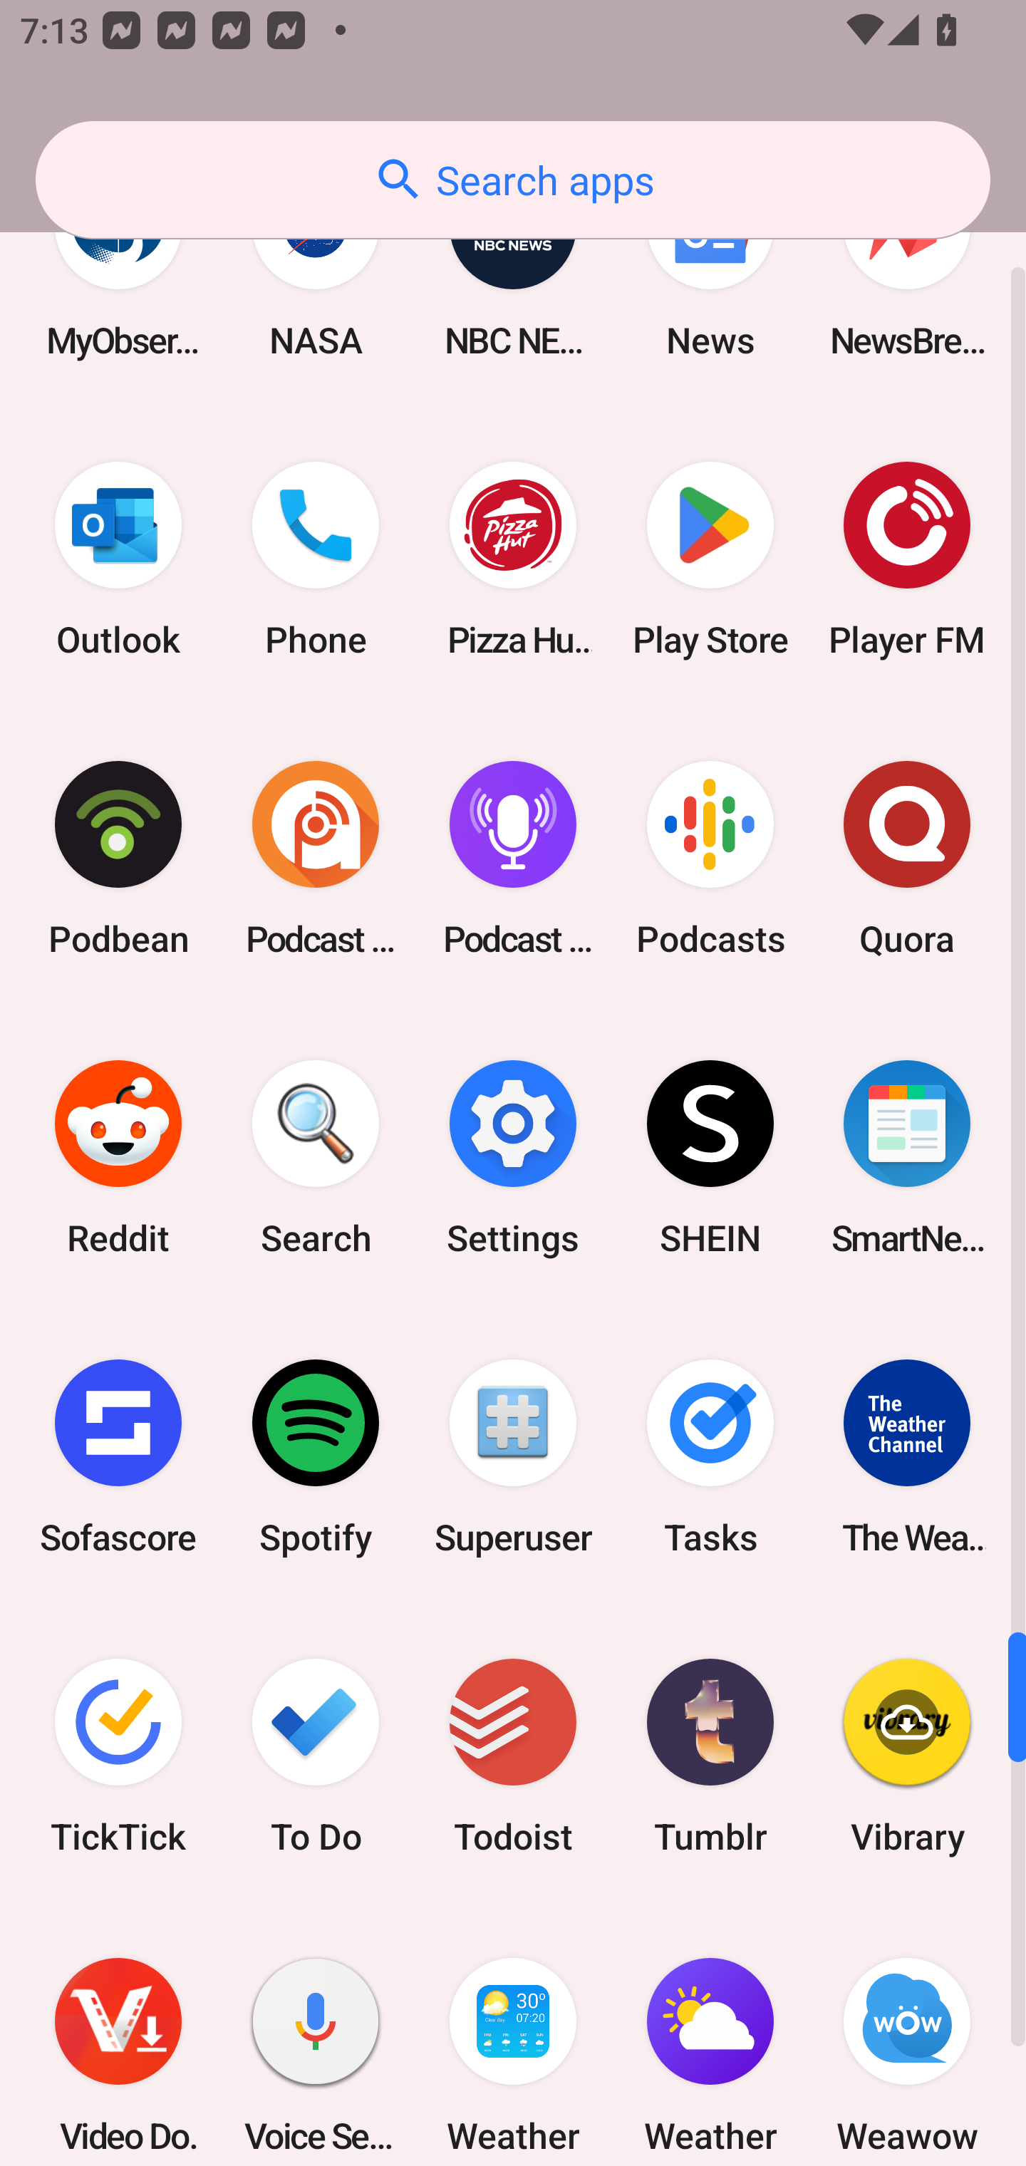 The image size is (1026, 2166). I want to click on To Do, so click(316, 1756).